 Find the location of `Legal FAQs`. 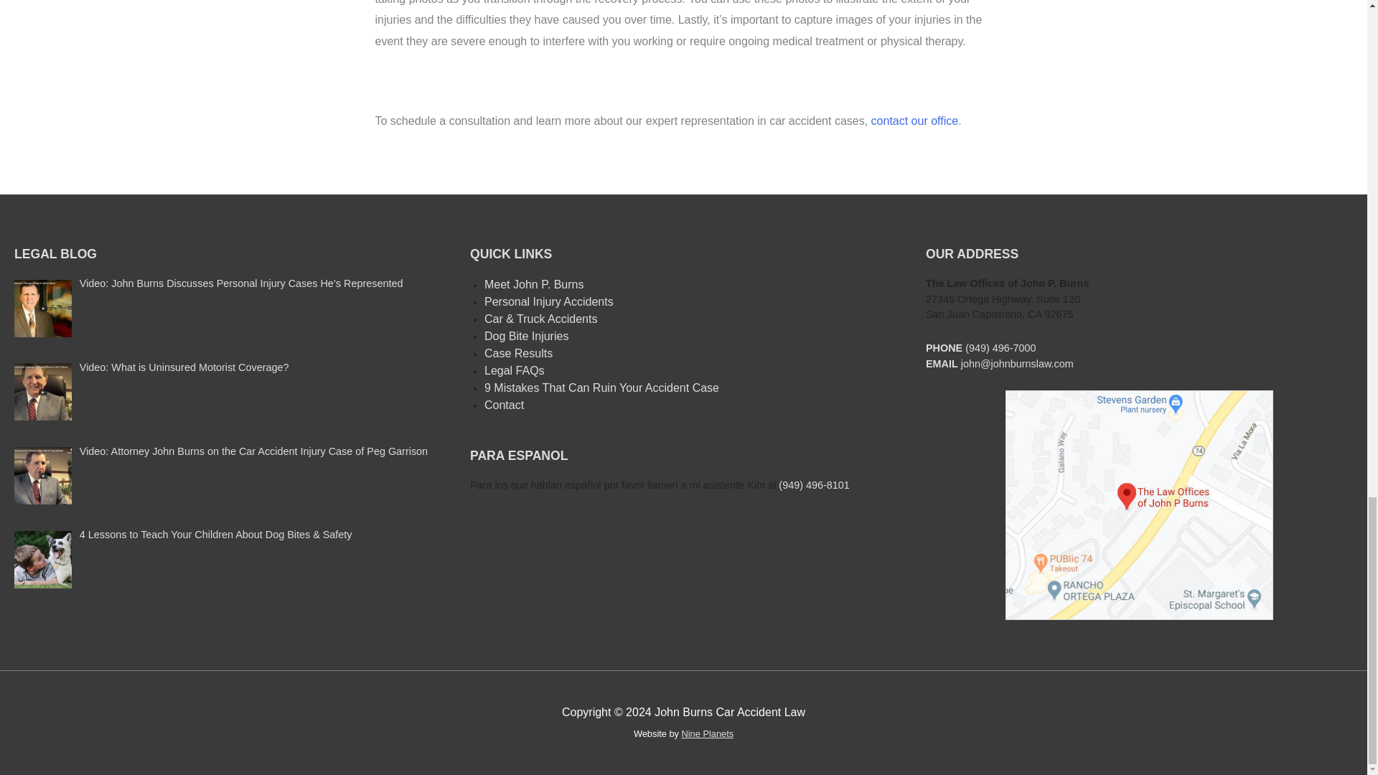

Legal FAQs is located at coordinates (514, 370).